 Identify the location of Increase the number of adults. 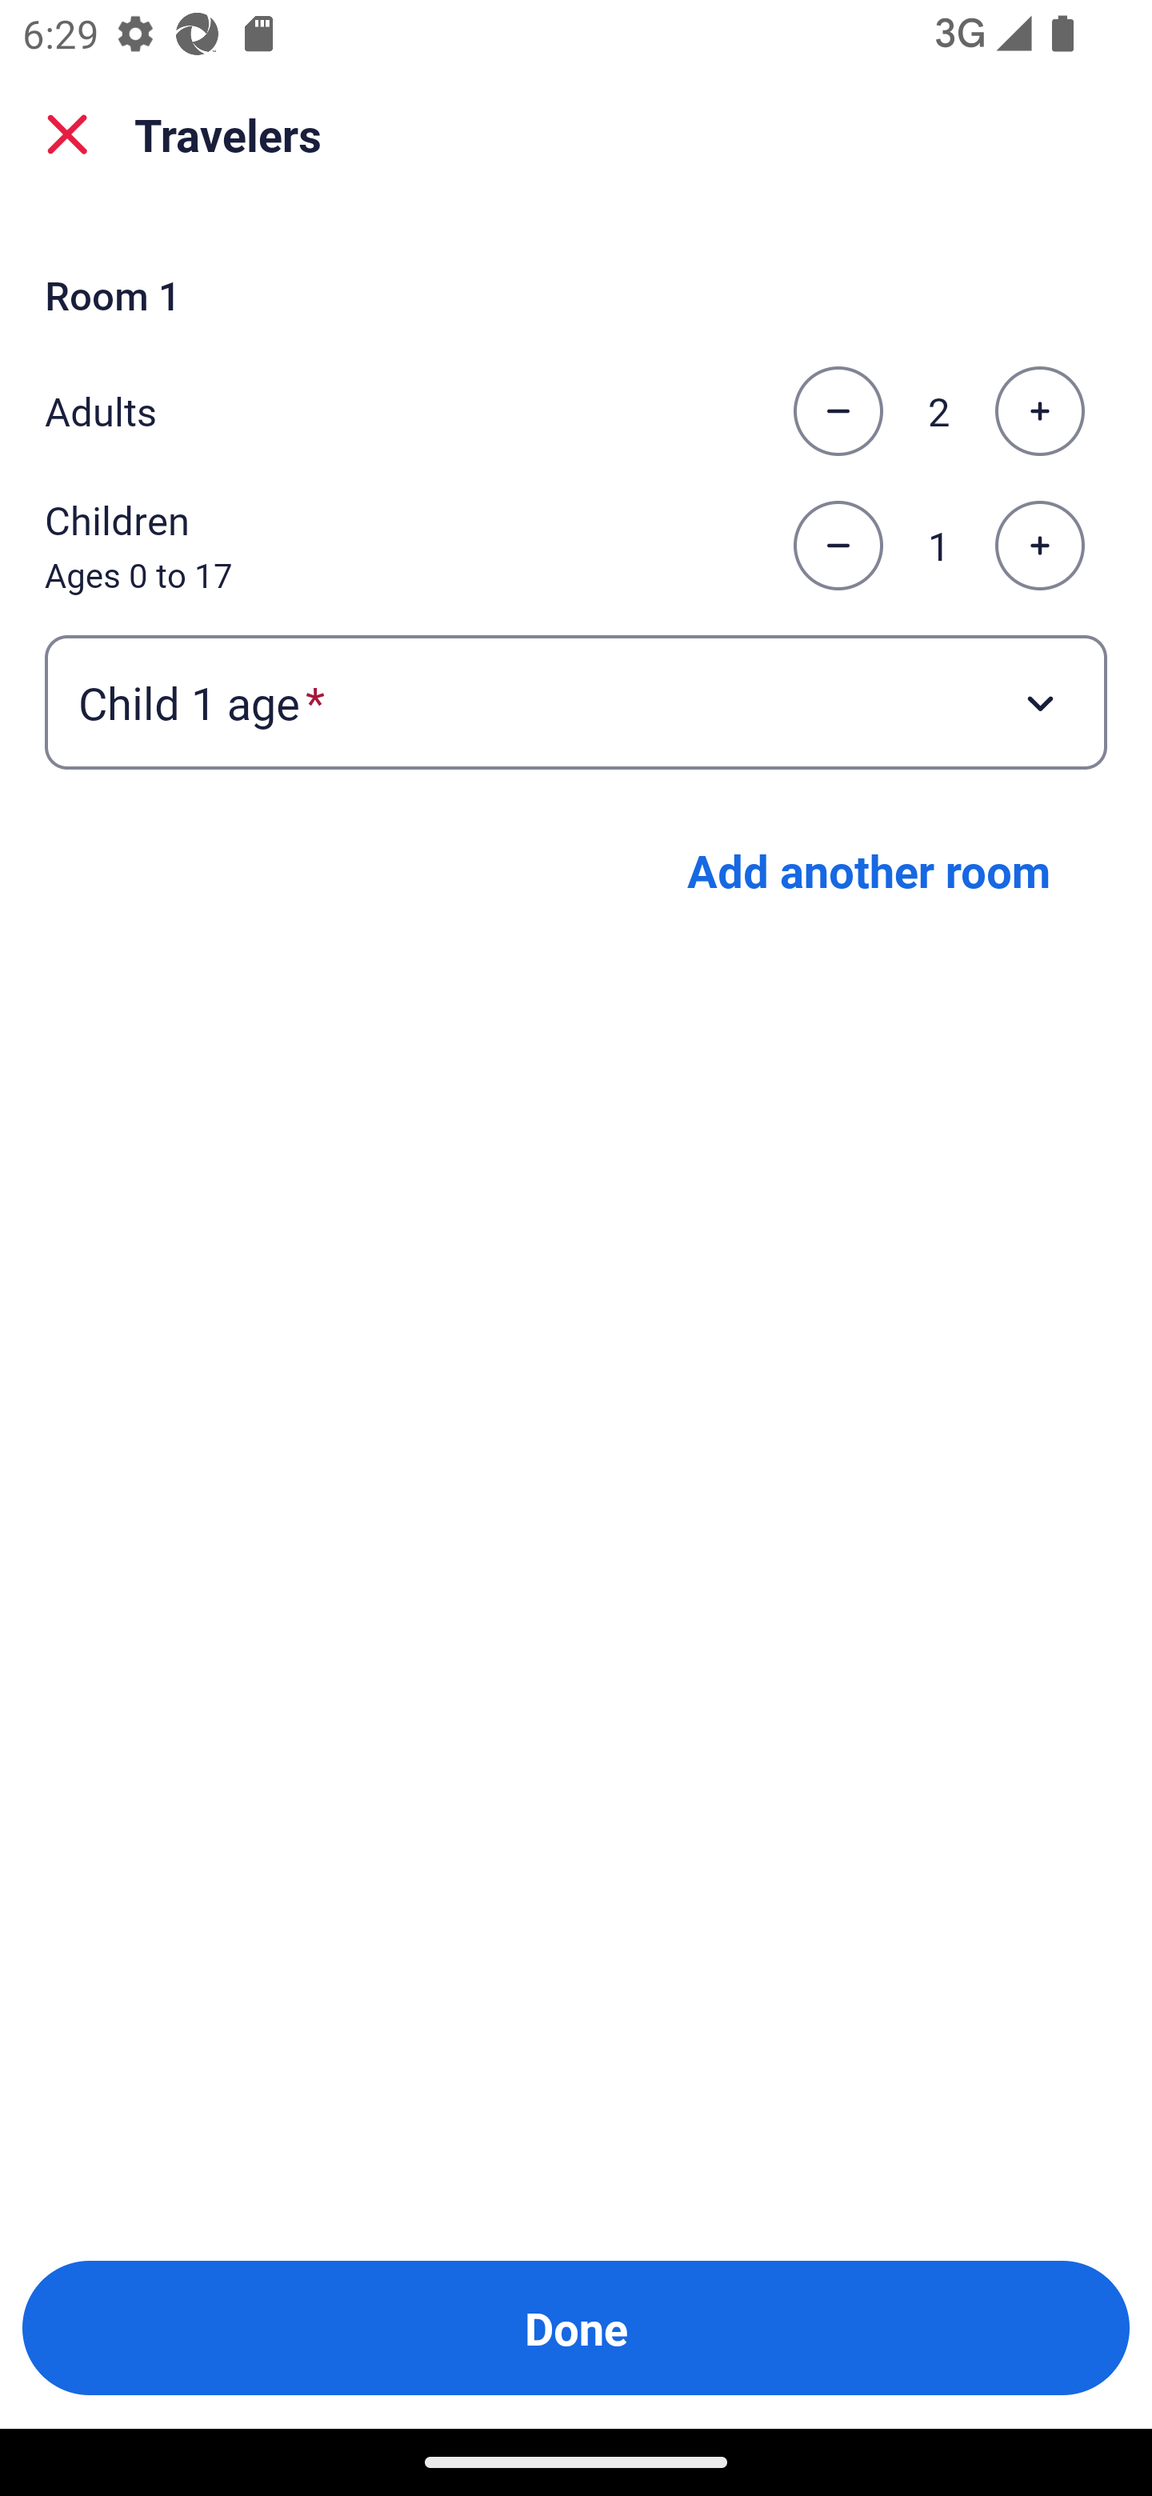
(1039, 411).